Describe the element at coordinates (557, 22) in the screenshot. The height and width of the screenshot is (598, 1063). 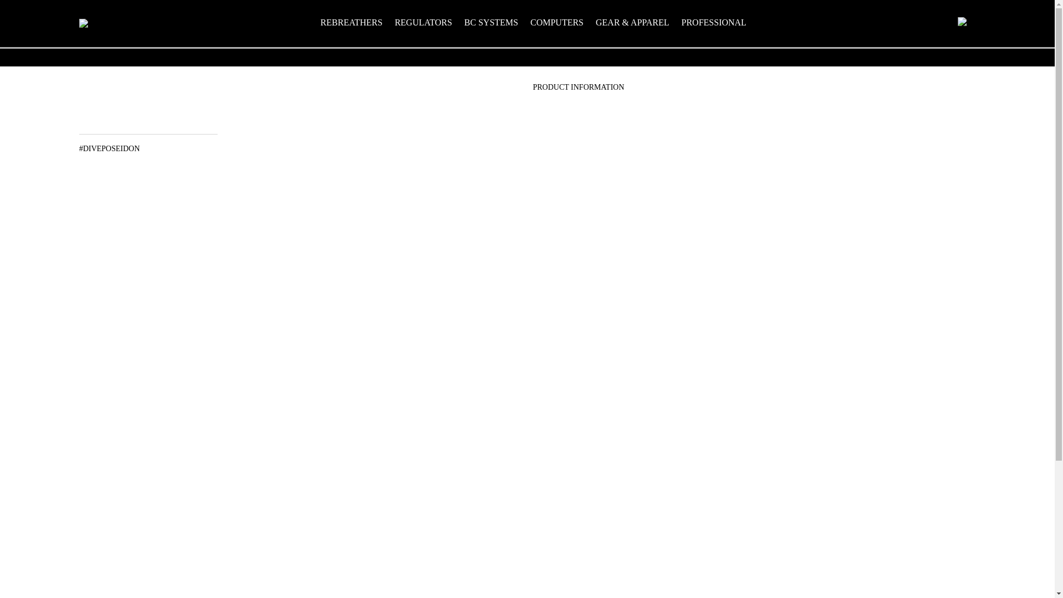
I see `COMPUTERS` at that location.